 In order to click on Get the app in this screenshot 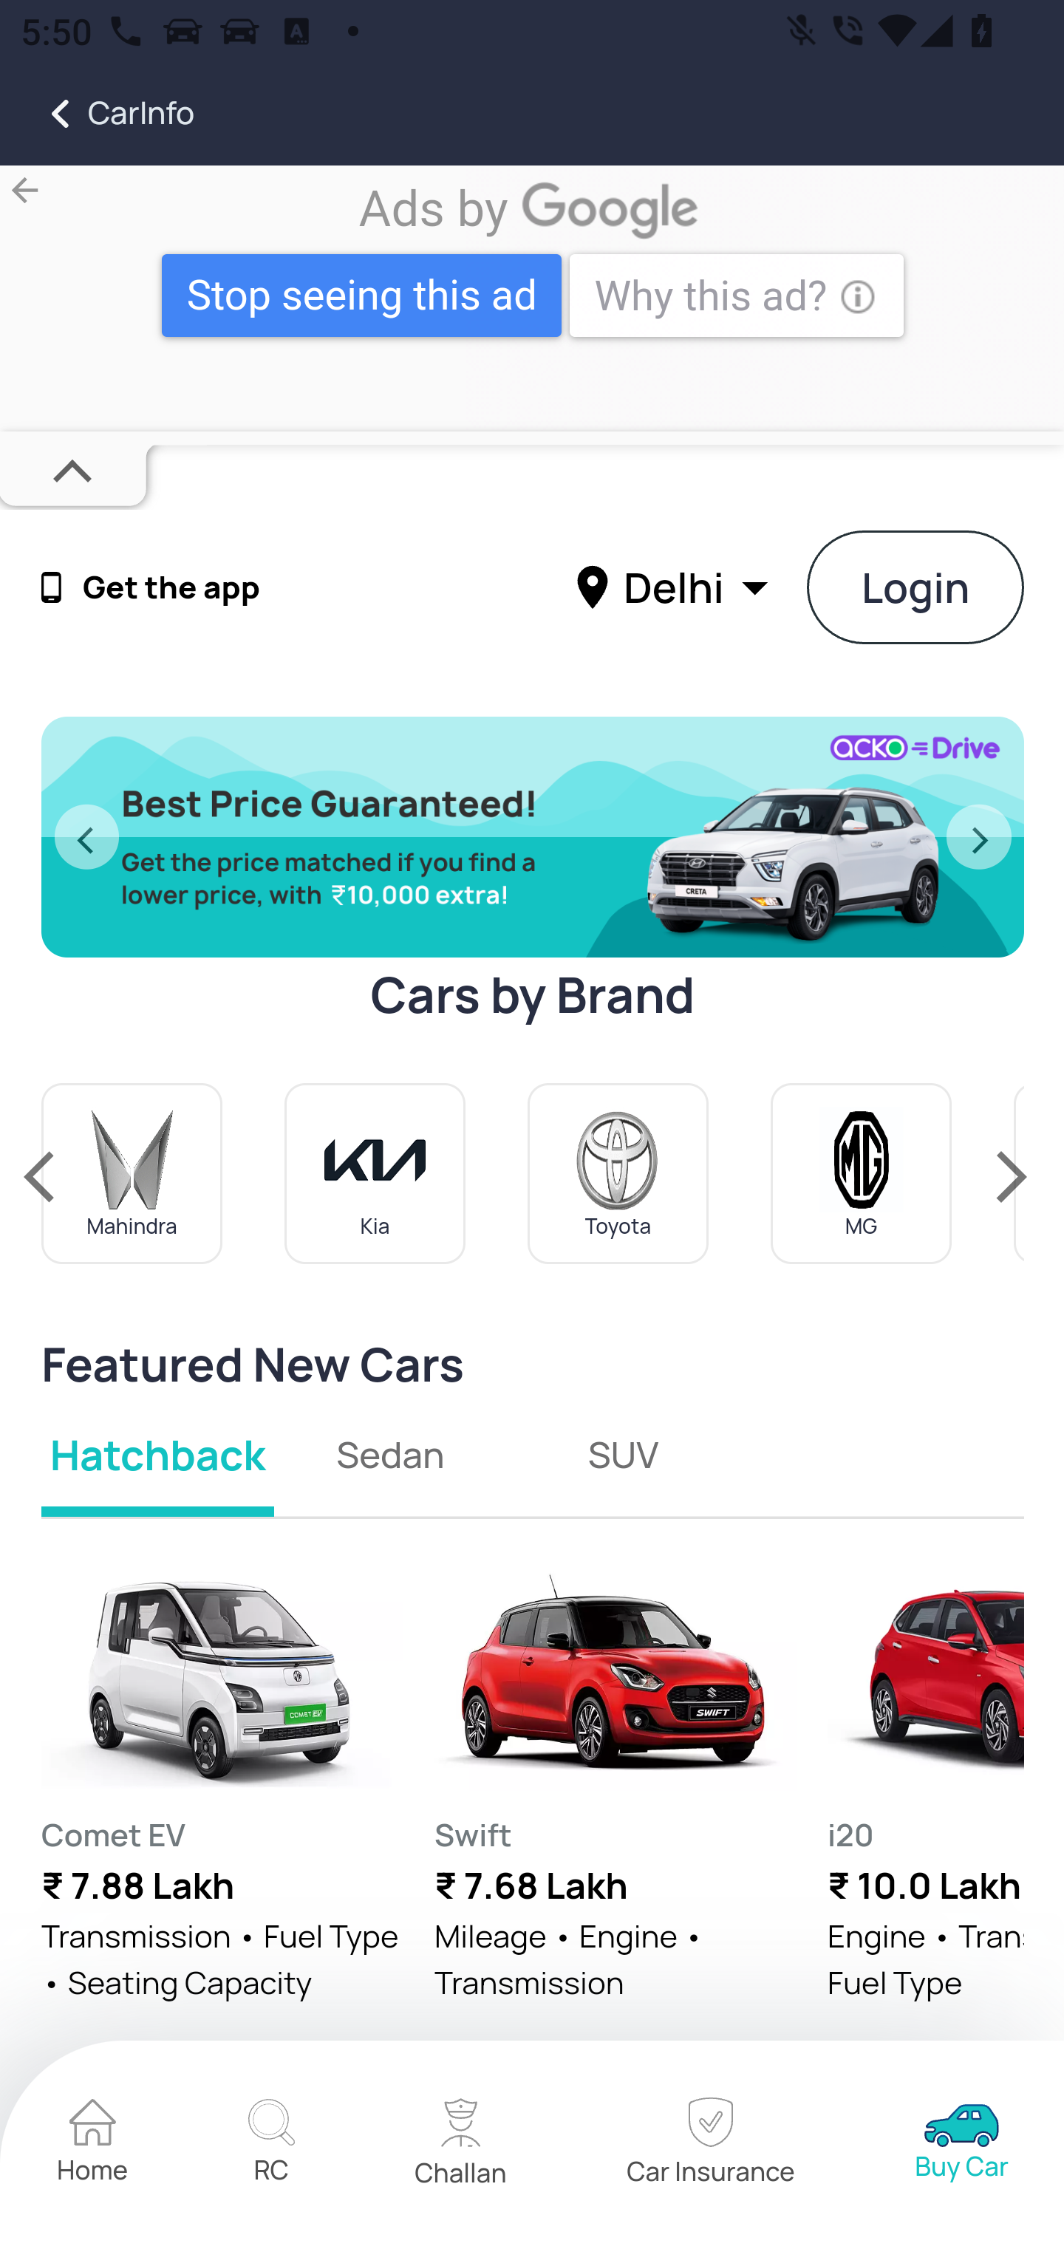, I will do `click(171, 588)`.